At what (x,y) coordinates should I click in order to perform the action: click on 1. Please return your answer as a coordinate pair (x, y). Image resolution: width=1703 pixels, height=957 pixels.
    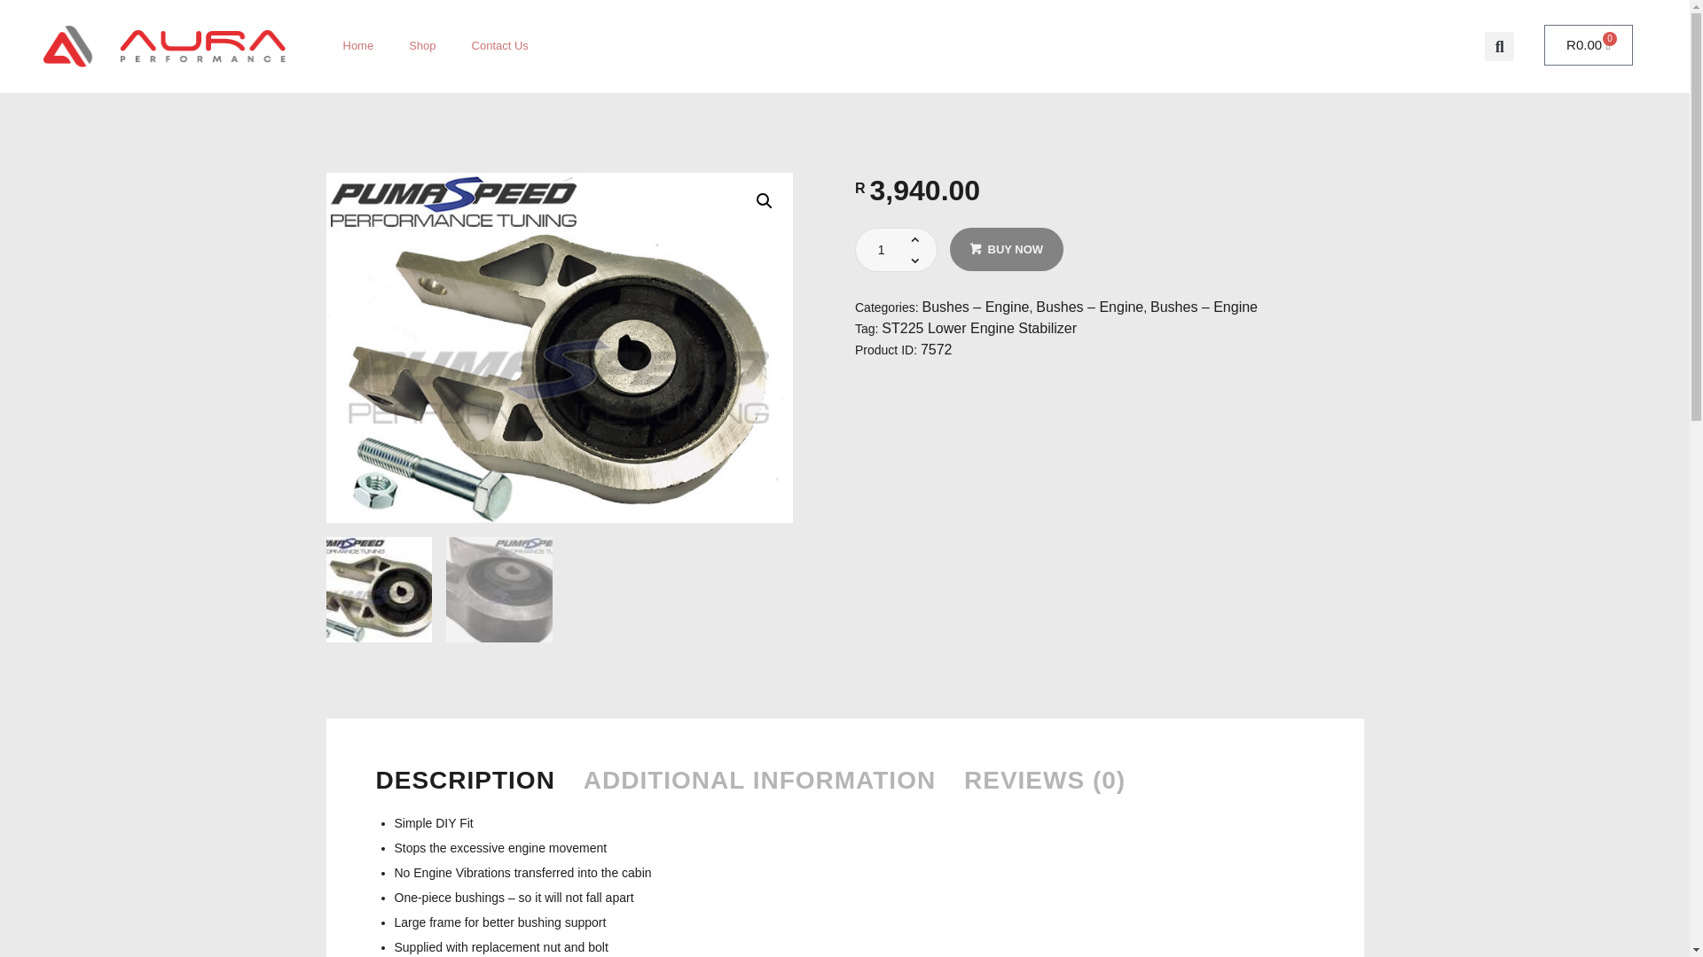
    Looking at the image, I should click on (472, 790).